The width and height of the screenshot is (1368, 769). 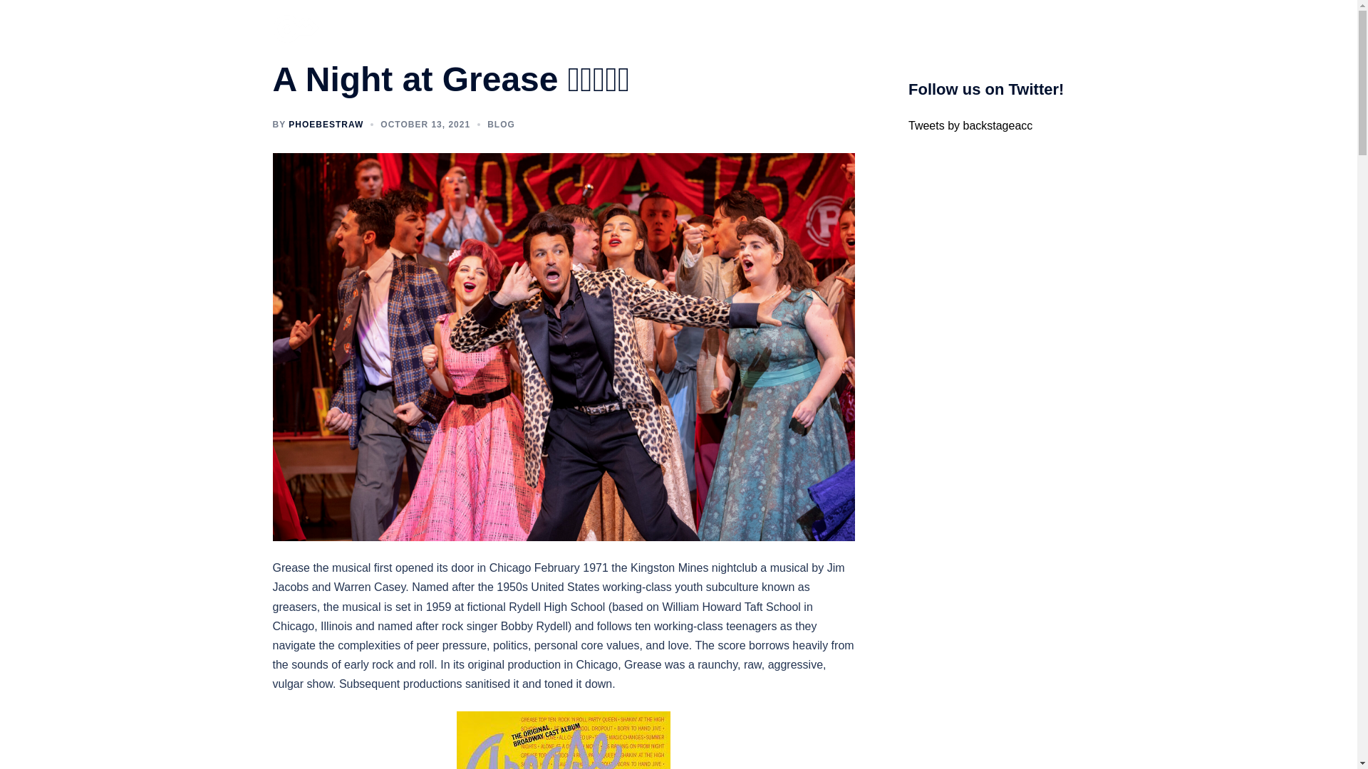 What do you see at coordinates (942, 28) in the screenshot?
I see `Dating` at bounding box center [942, 28].